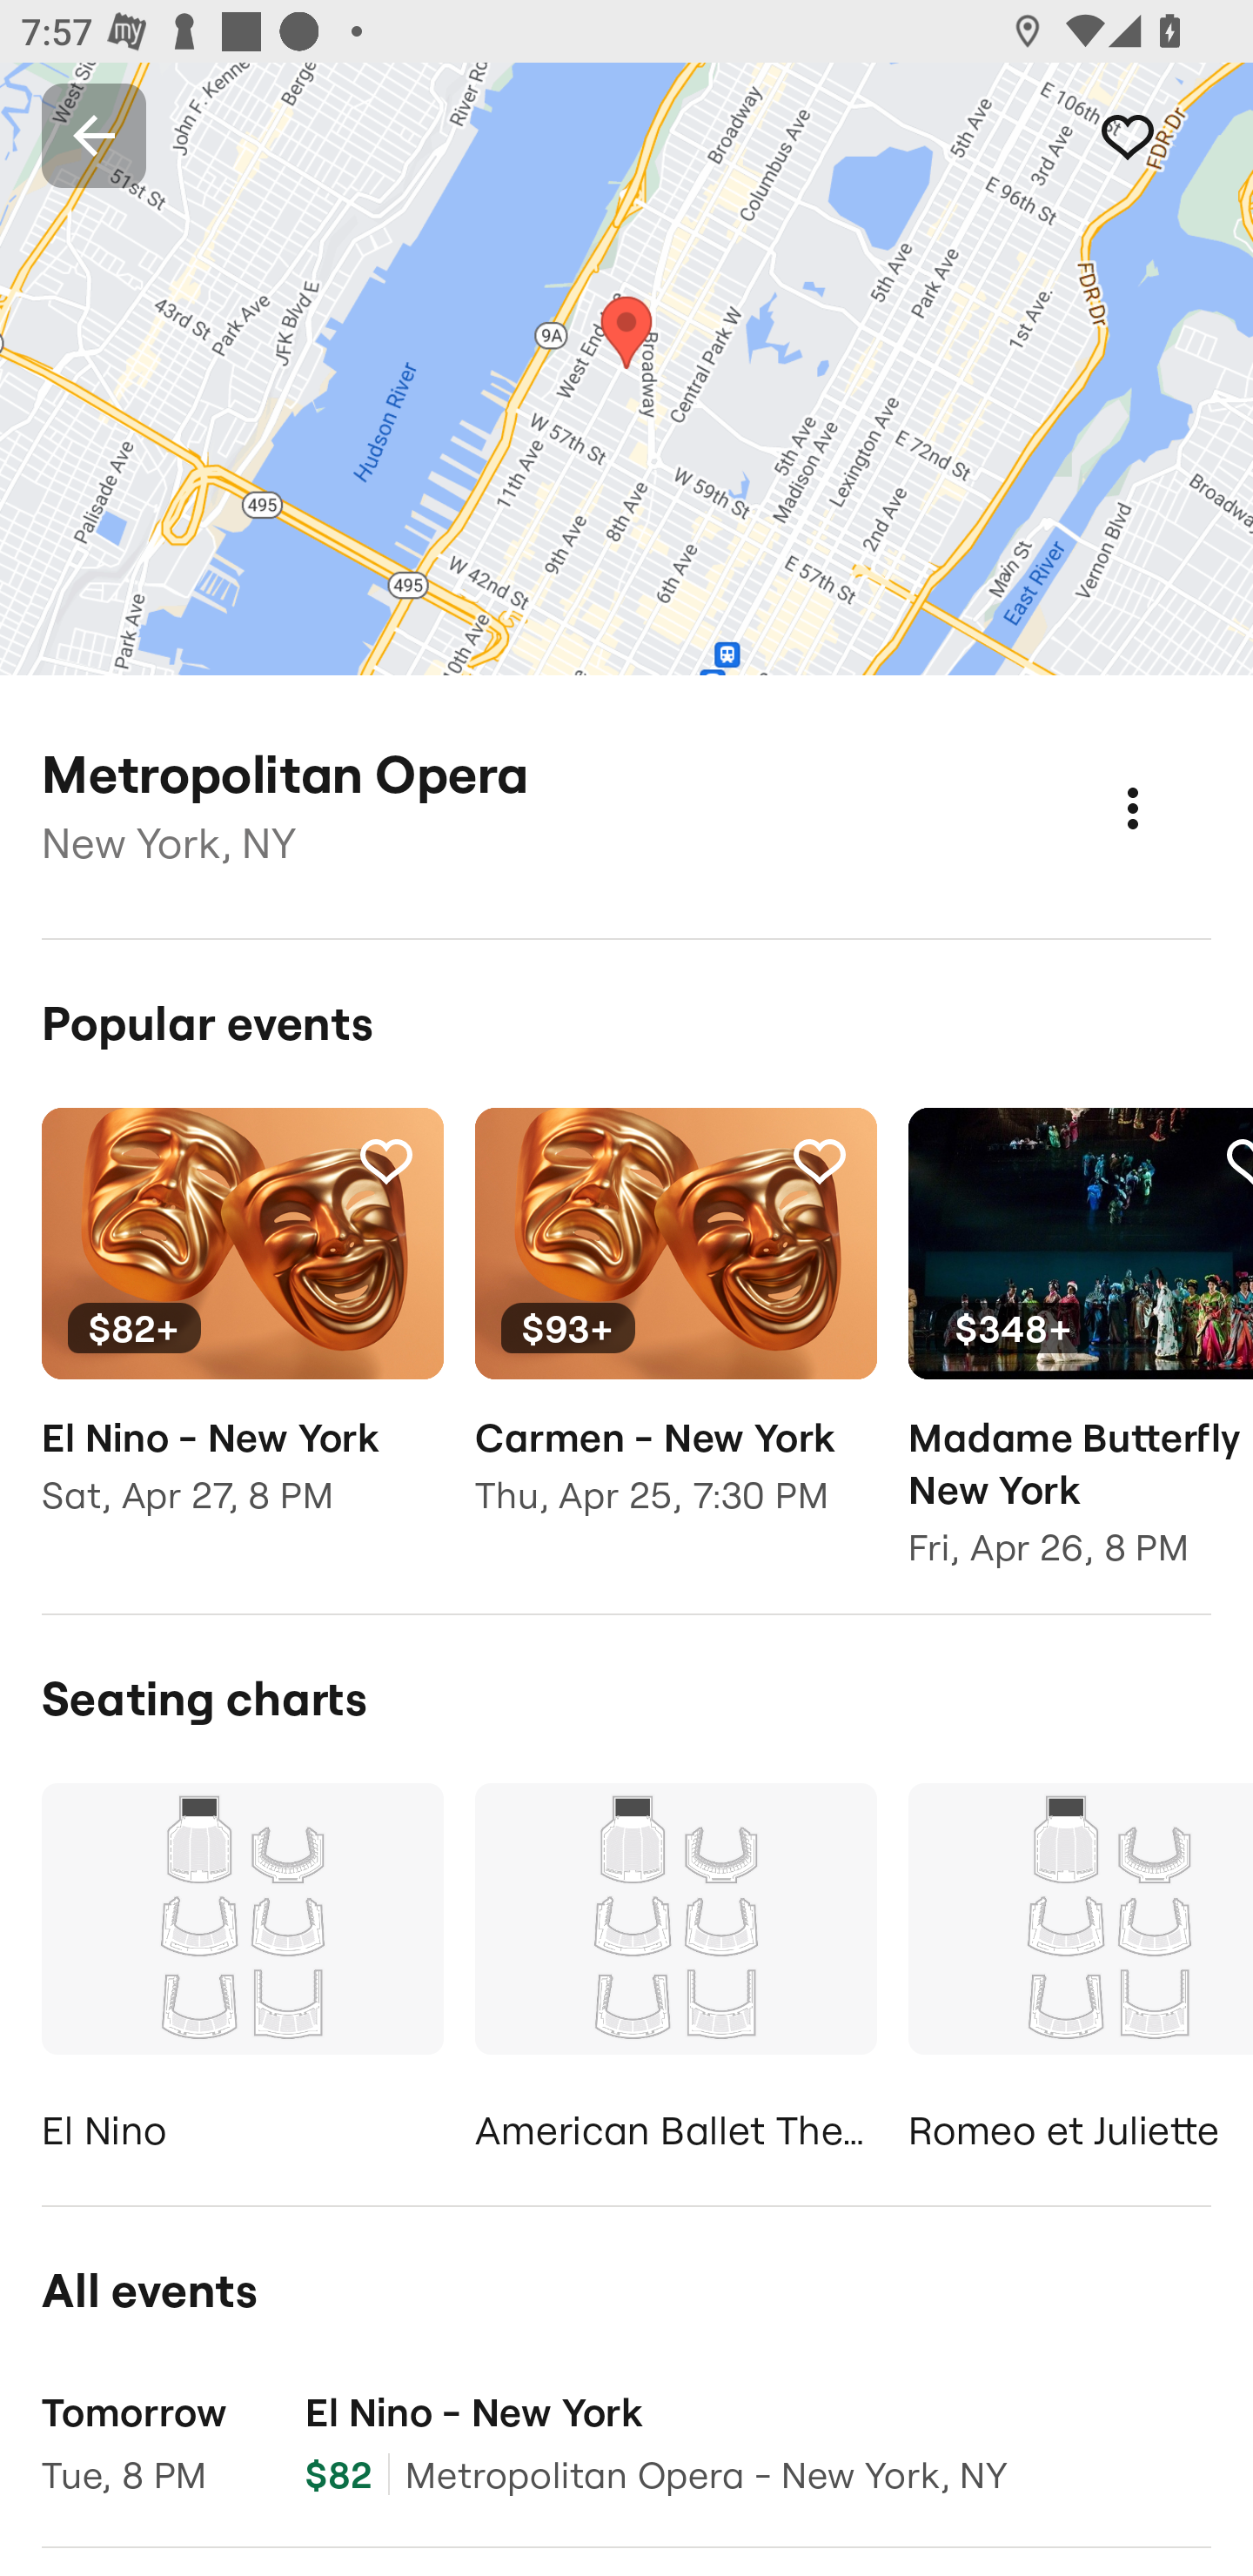 The height and width of the screenshot is (2576, 1253). I want to click on Back, so click(94, 134).